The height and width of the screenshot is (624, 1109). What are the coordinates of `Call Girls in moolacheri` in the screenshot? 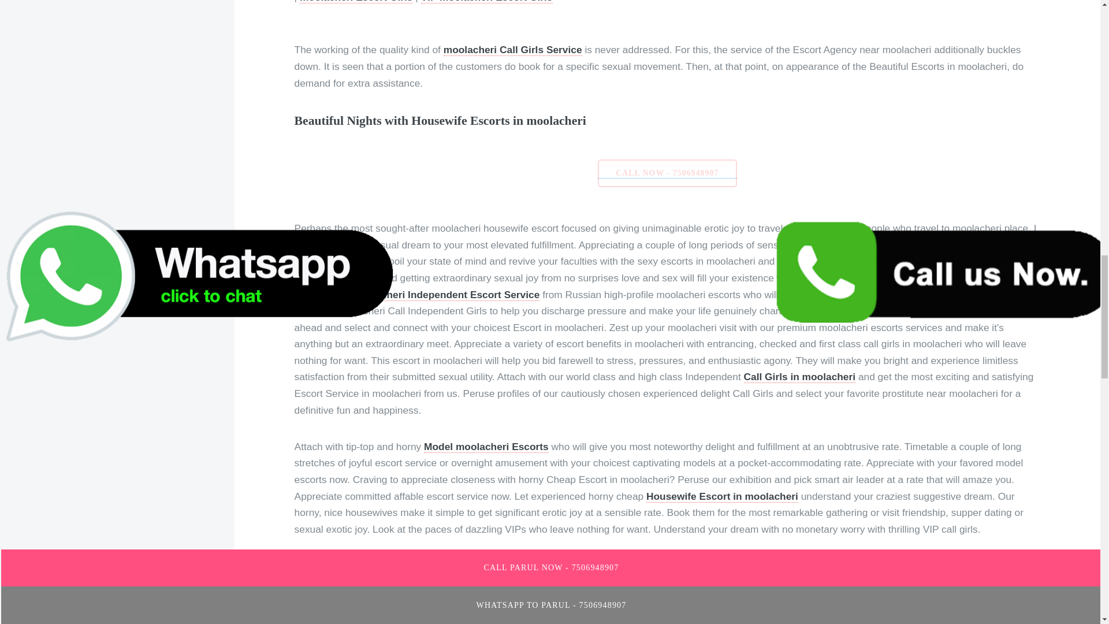 It's located at (800, 377).